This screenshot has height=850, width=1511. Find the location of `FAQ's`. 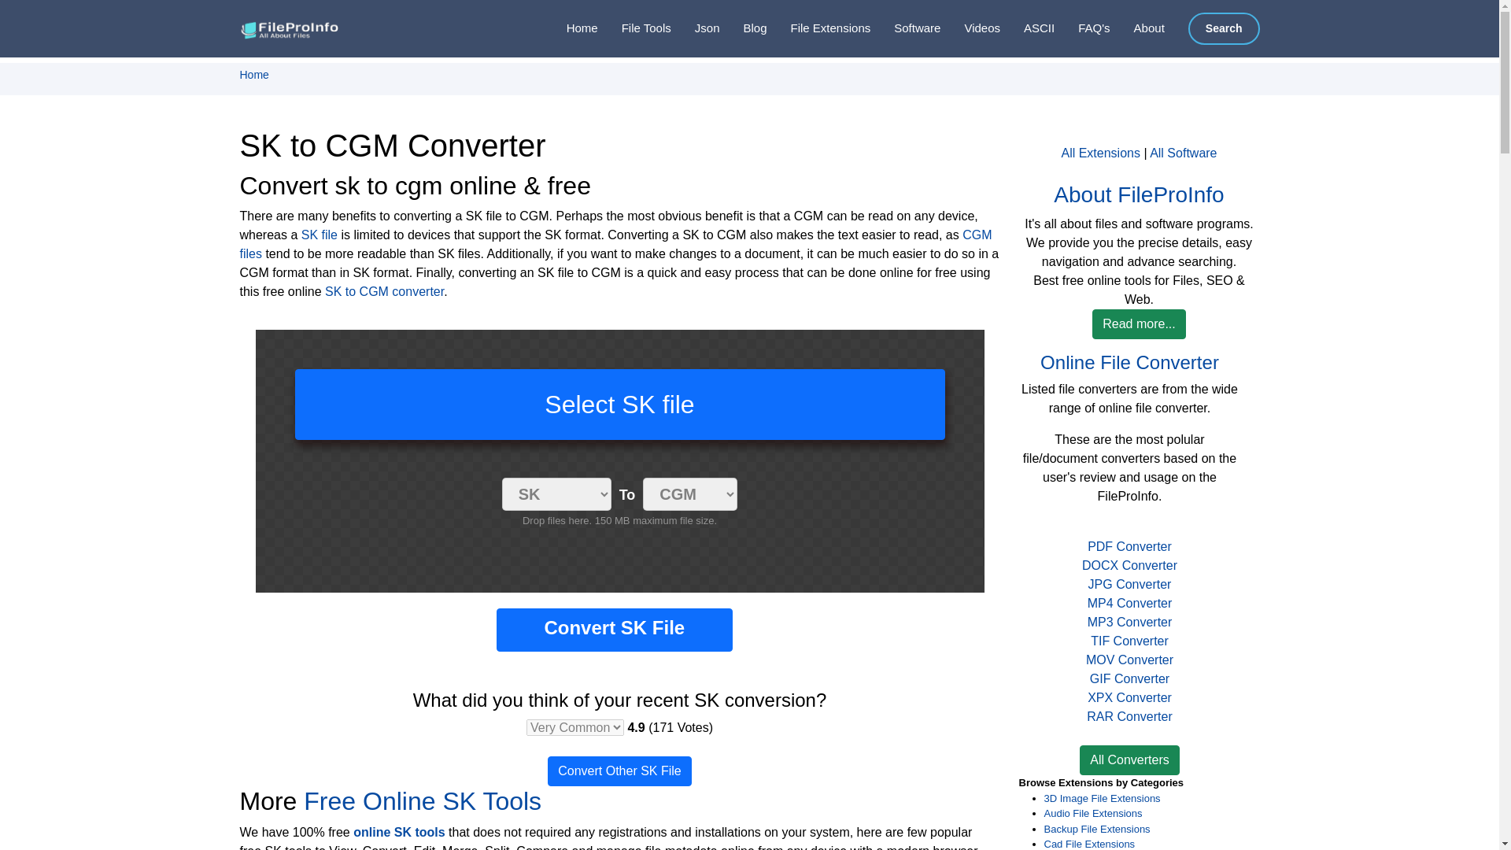

FAQ's is located at coordinates (1081, 28).